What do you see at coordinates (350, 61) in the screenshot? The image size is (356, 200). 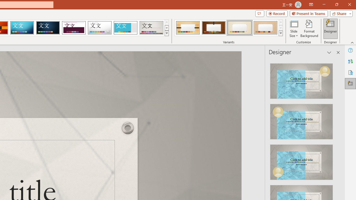 I see `Translator` at bounding box center [350, 61].